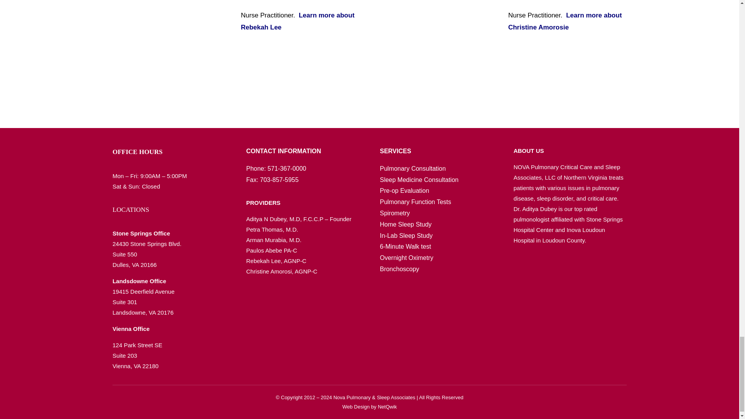 The height and width of the screenshot is (419, 745). Describe the element at coordinates (406, 235) in the screenshot. I see `In-Lab Sleep Study` at that location.